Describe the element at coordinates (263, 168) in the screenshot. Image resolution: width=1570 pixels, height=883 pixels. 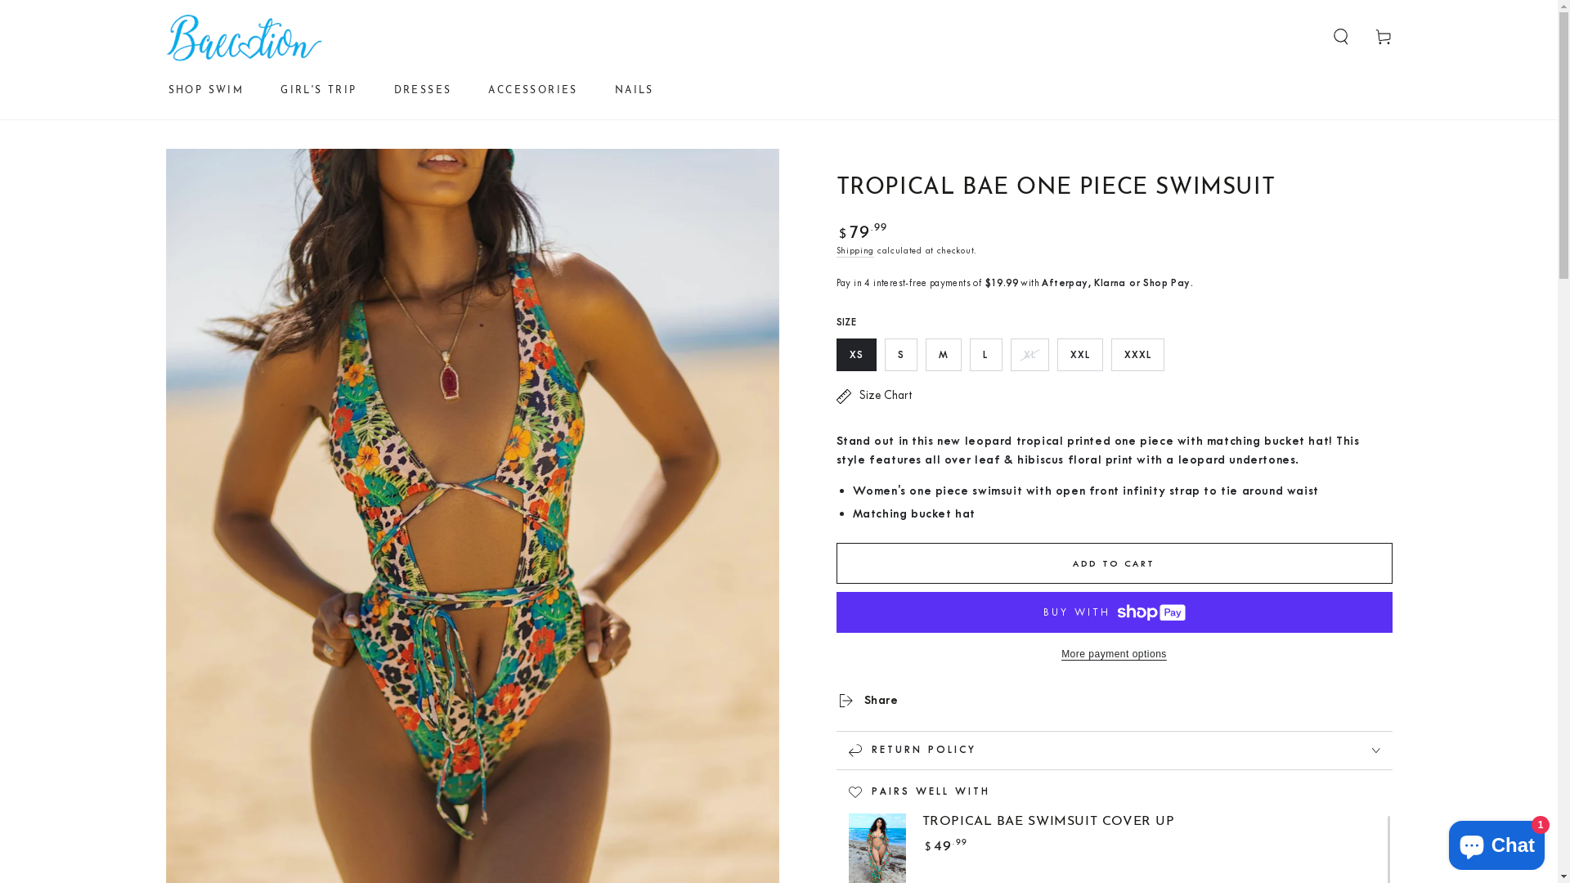
I see `SKIP TO PRODUCT INFORMATION` at that location.